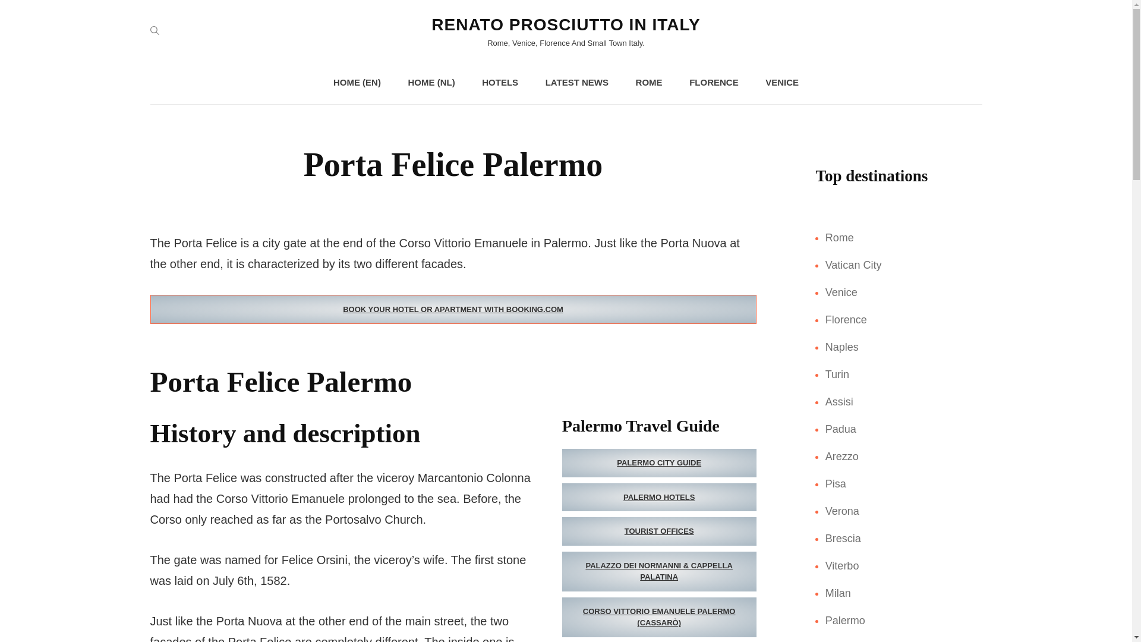 The height and width of the screenshot is (642, 1141). Describe the element at coordinates (781, 82) in the screenshot. I see `VENICE` at that location.